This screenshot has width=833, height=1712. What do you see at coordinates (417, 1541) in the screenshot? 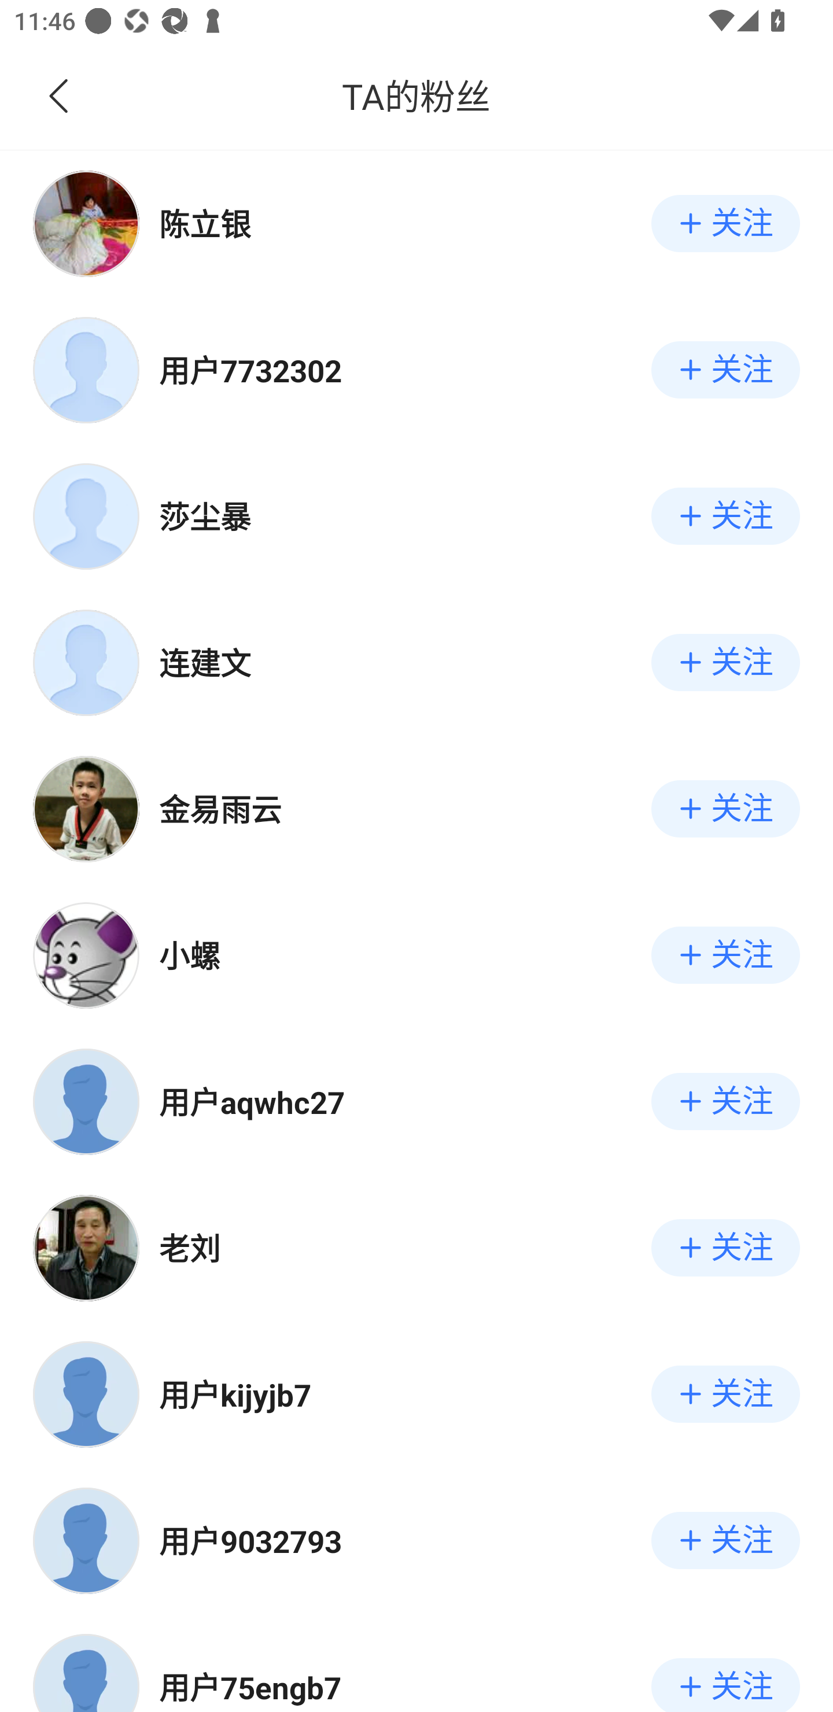
I see `头像，可点击  关注` at bounding box center [417, 1541].